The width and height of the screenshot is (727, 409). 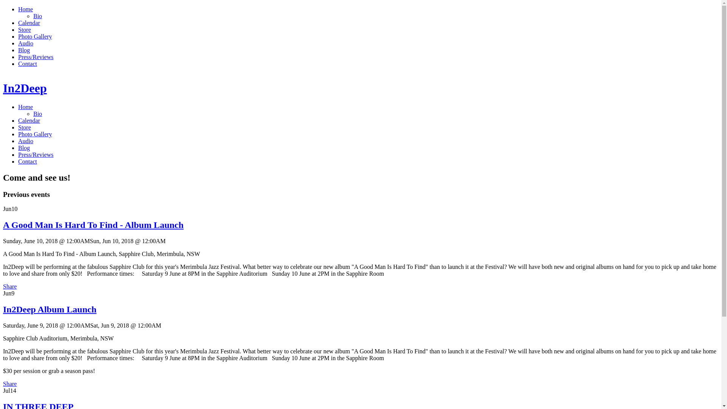 What do you see at coordinates (36, 57) in the screenshot?
I see `Press/Reviews` at bounding box center [36, 57].